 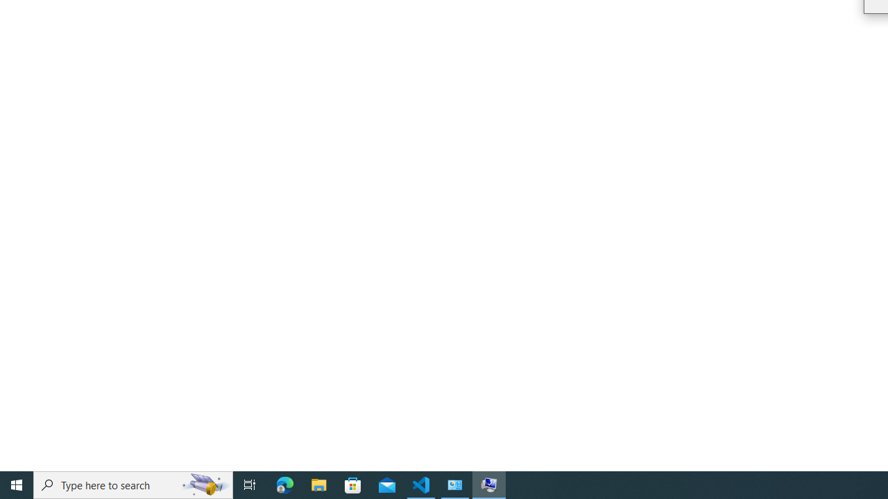 I want to click on Start, so click(x=17, y=485).